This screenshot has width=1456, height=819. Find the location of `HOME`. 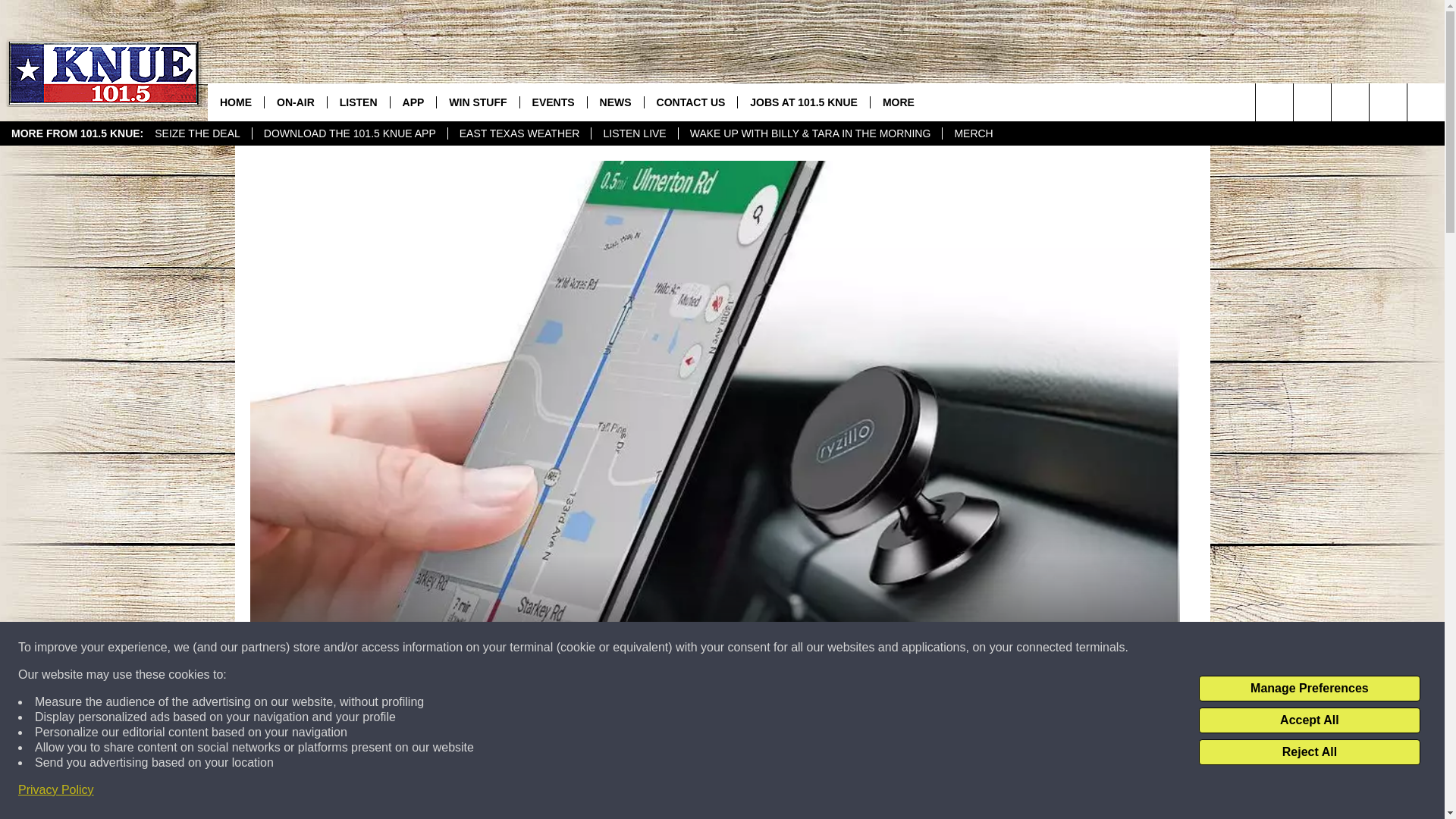

HOME is located at coordinates (235, 102).